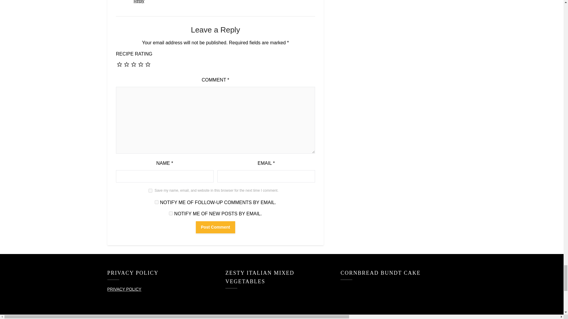 Image resolution: width=568 pixels, height=319 pixels. Describe the element at coordinates (215, 227) in the screenshot. I see `Post Comment` at that location.